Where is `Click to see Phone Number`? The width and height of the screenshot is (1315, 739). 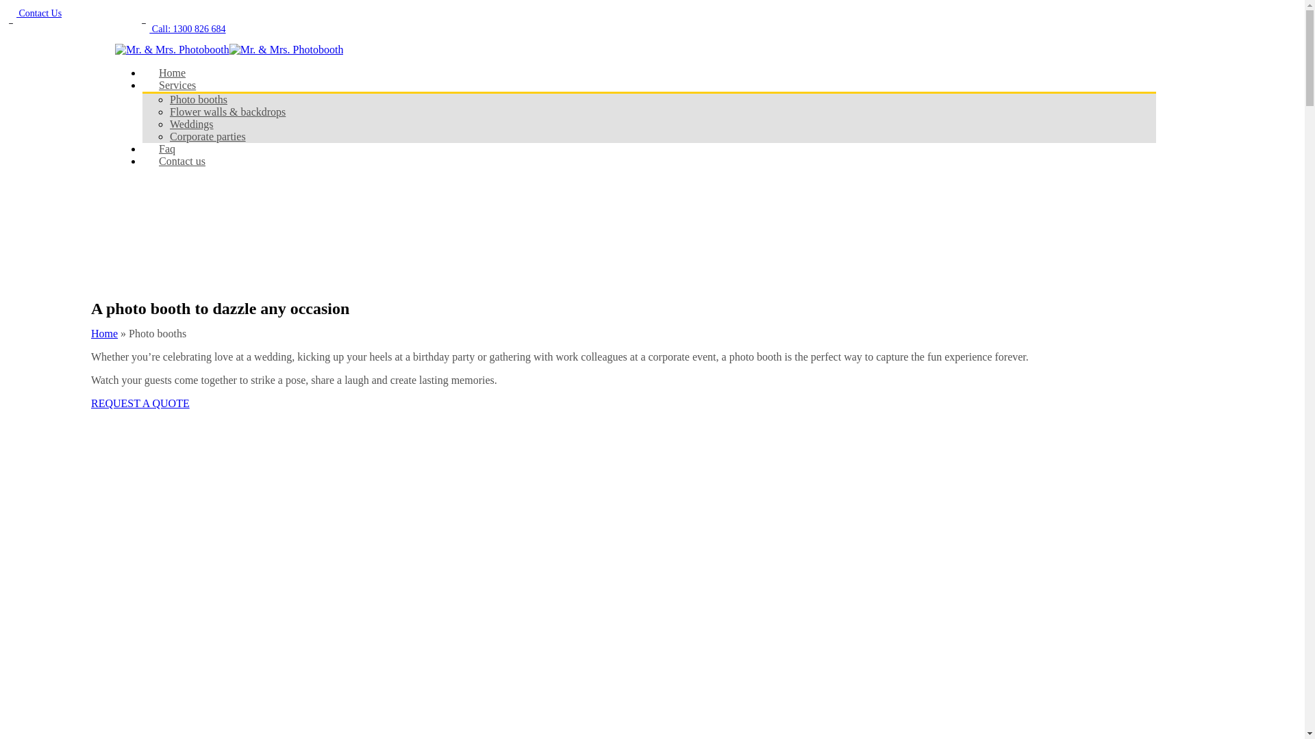
Click to see Phone Number is located at coordinates (71, 27).